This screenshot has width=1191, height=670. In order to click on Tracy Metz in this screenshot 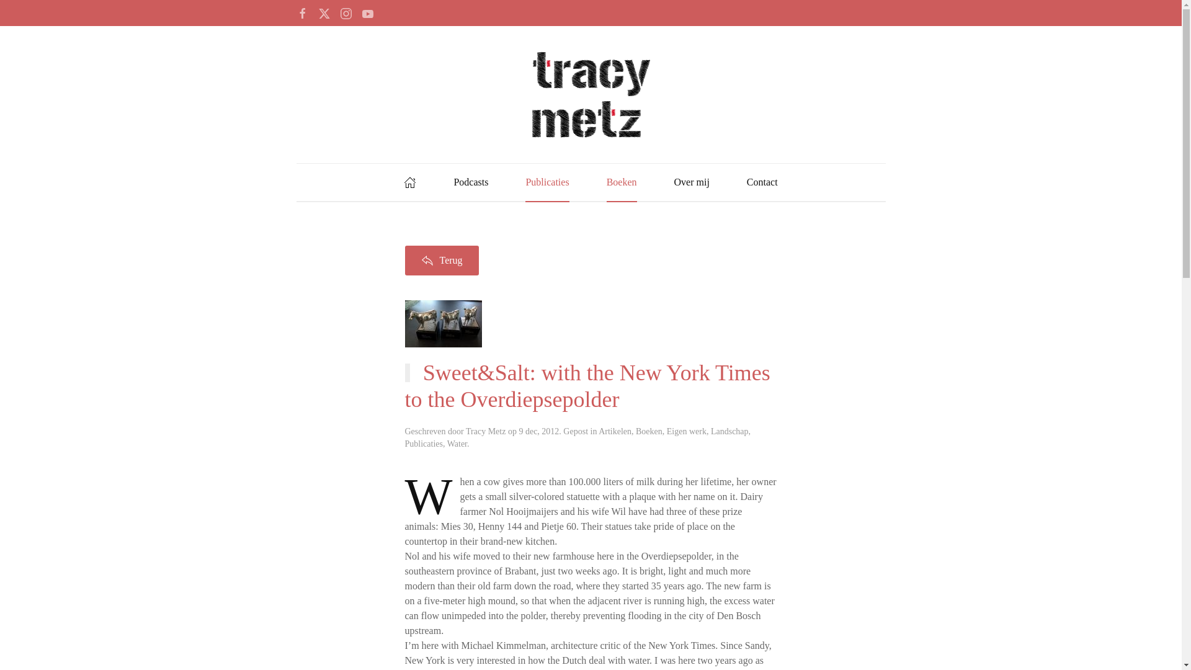, I will do `click(485, 431)`.